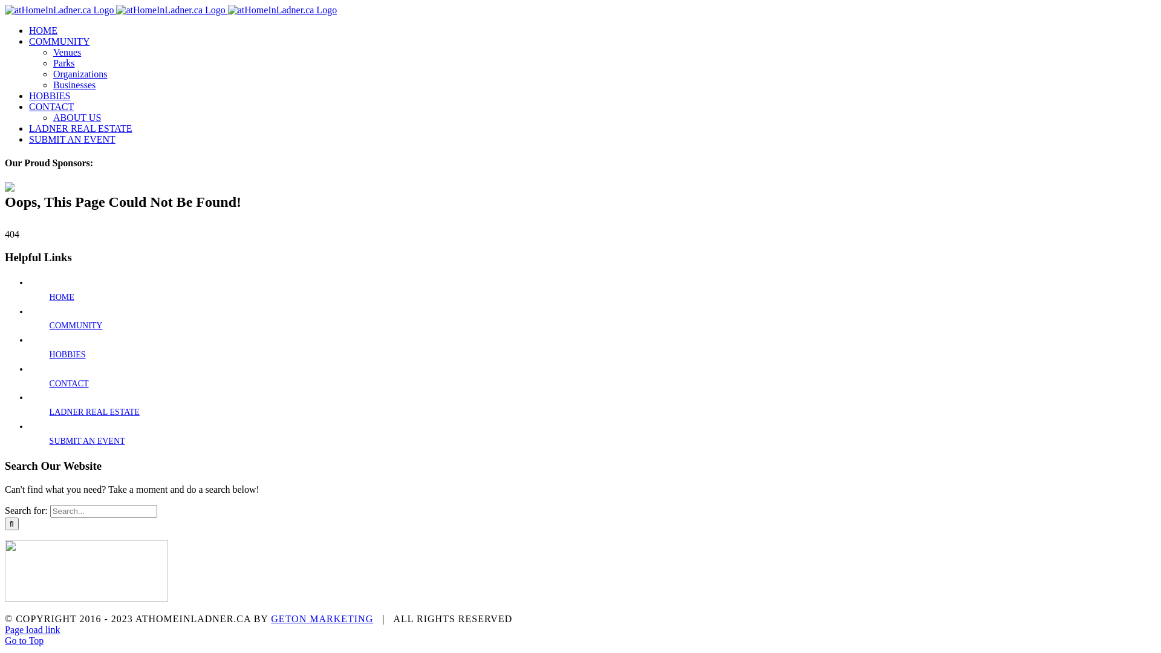 This screenshot has width=1161, height=653. I want to click on CONTACT, so click(69, 383).